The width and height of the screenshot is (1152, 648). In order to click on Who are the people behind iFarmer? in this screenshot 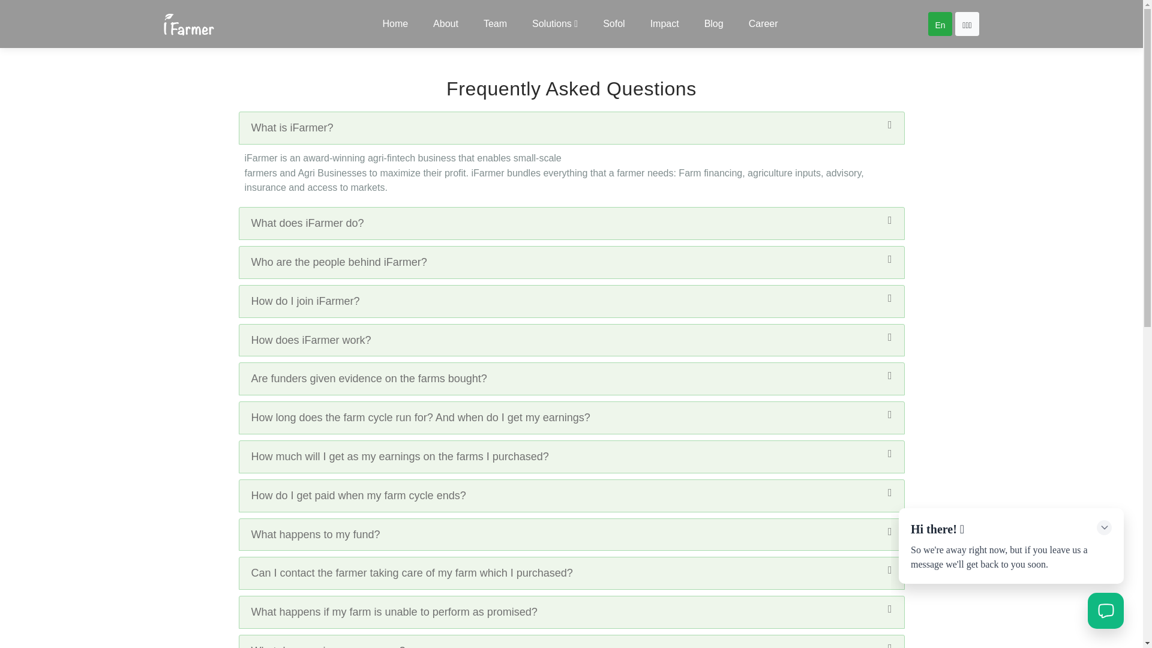, I will do `click(571, 263)`.